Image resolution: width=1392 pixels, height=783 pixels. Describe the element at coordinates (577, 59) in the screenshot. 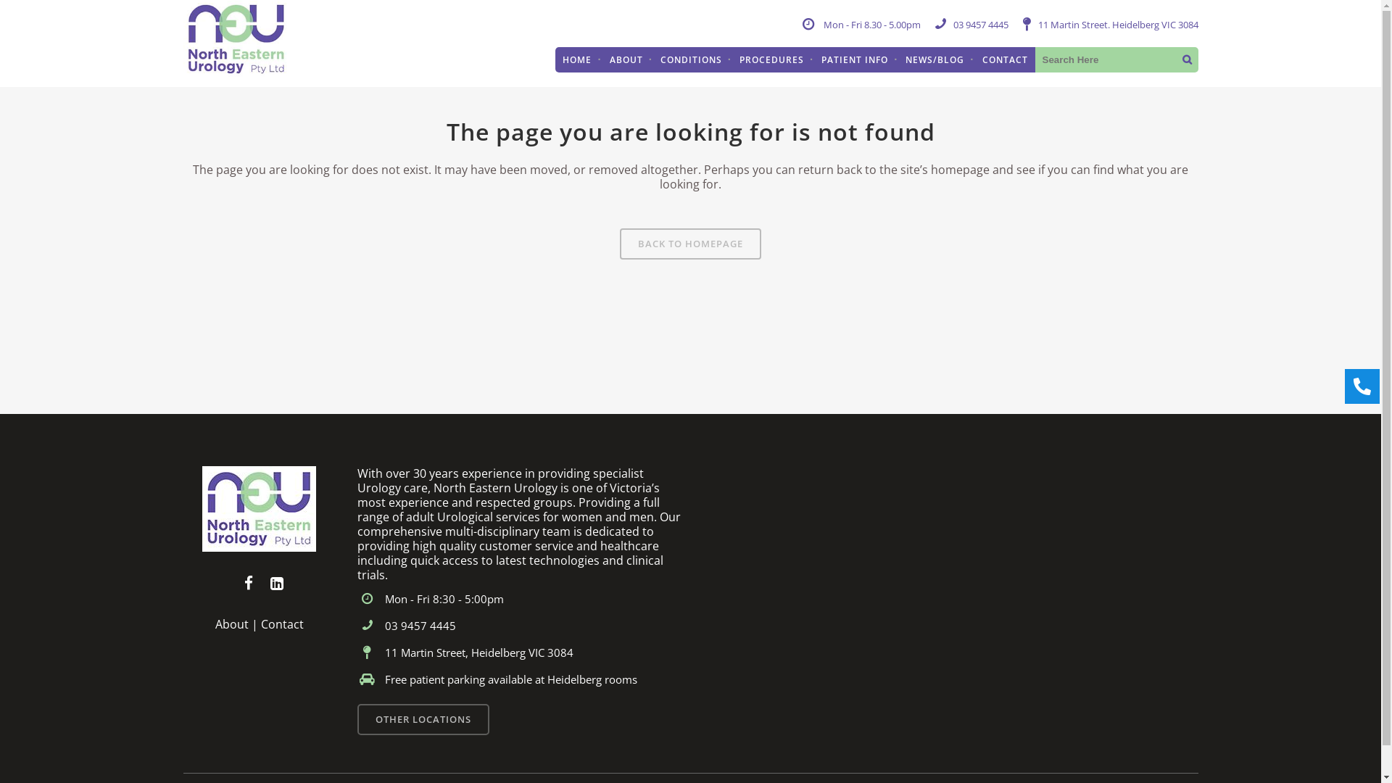

I see `HOME` at that location.